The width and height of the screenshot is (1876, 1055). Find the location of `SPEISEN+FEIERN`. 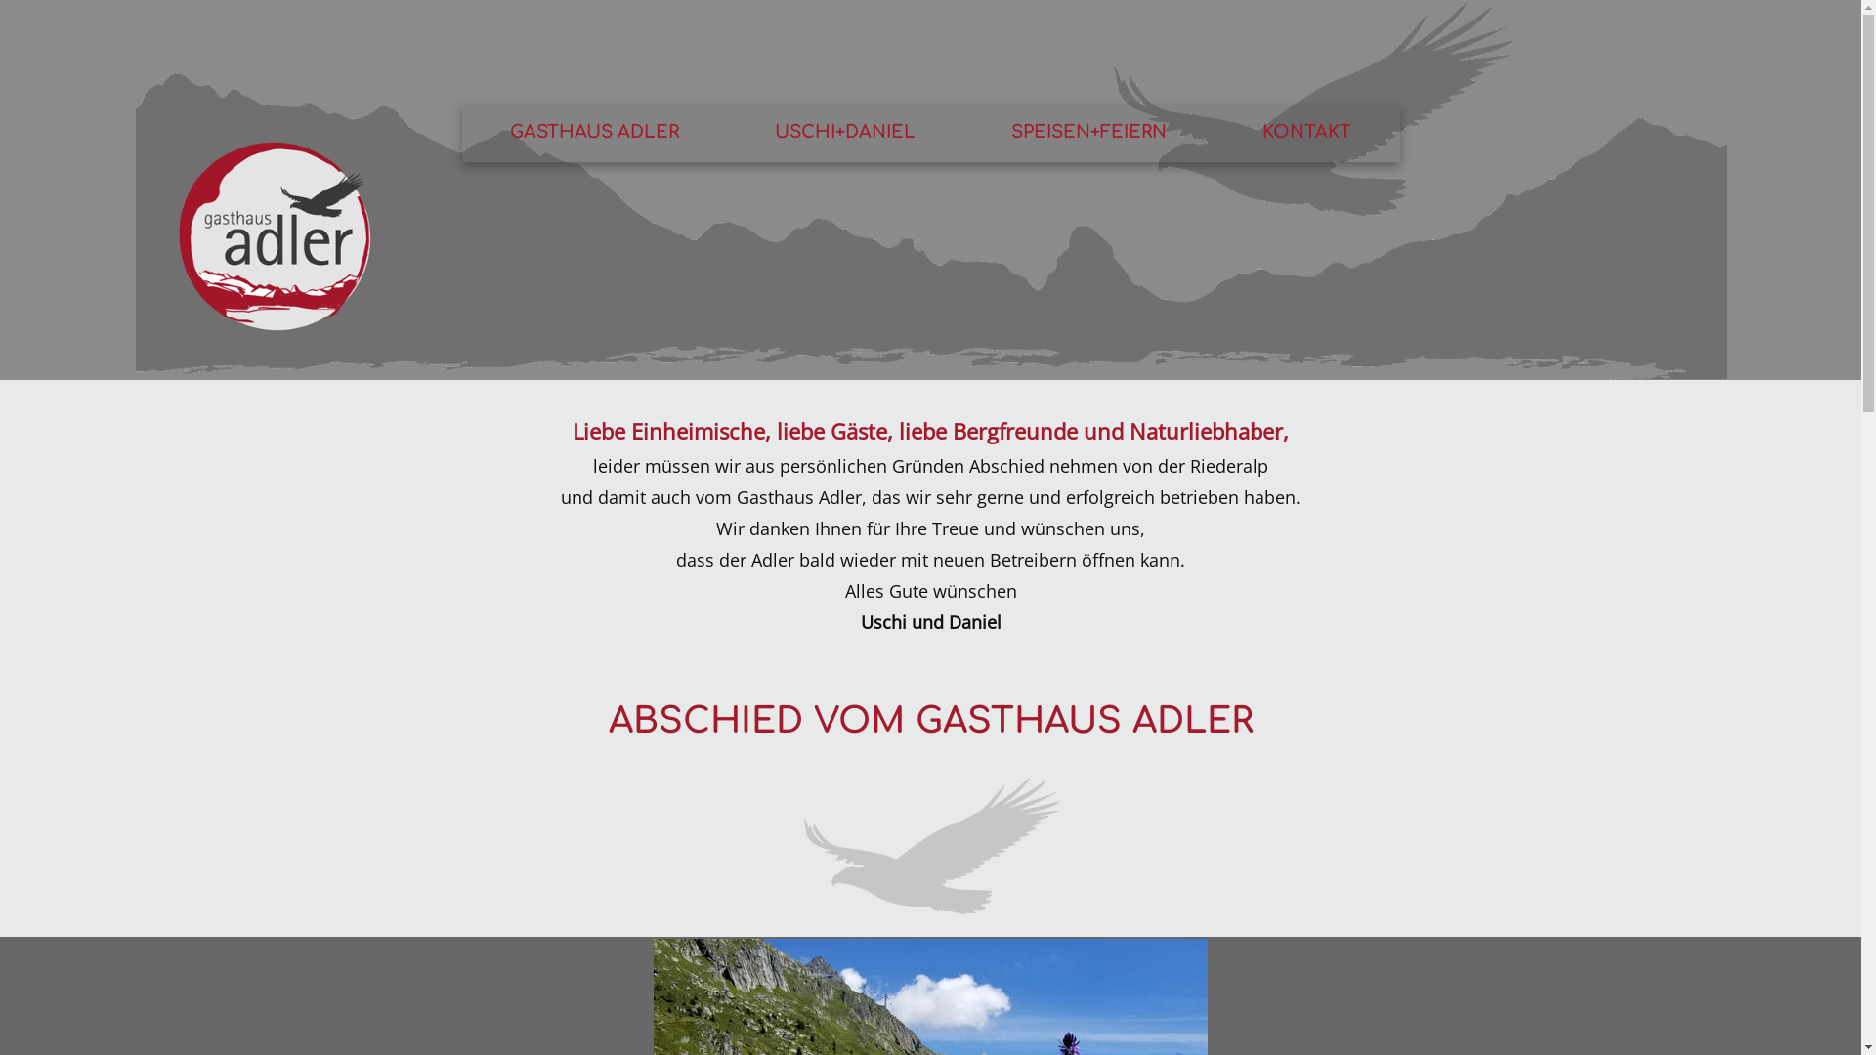

SPEISEN+FEIERN is located at coordinates (1088, 132).